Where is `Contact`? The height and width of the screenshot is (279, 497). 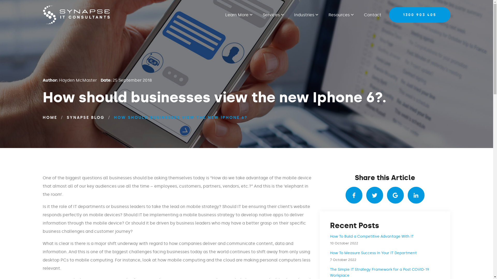 Contact is located at coordinates (370, 15).